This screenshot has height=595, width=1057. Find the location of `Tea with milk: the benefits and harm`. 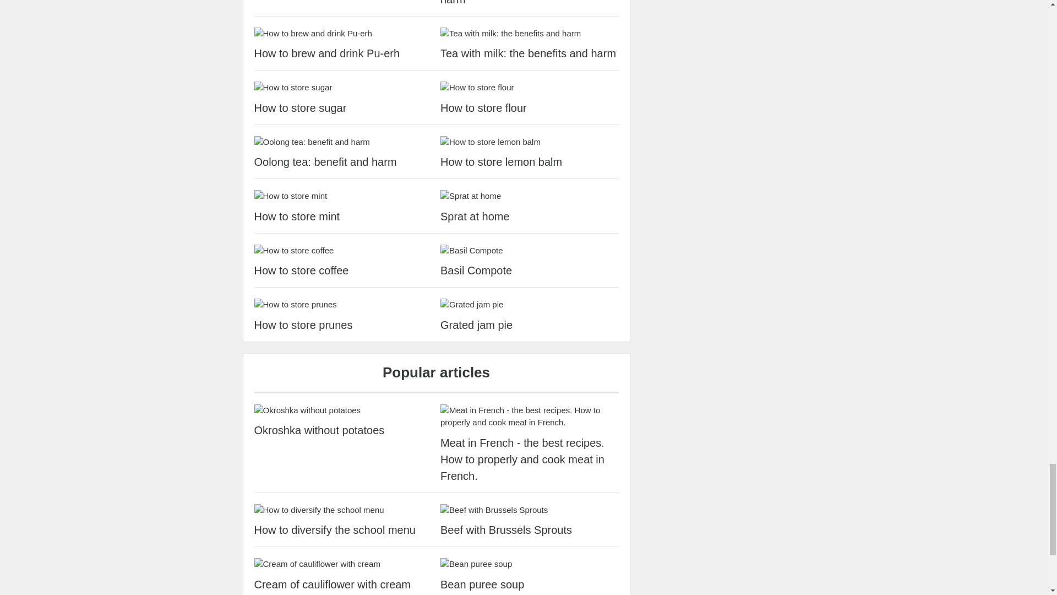

Tea with milk: the benefits and harm is located at coordinates (530, 34).